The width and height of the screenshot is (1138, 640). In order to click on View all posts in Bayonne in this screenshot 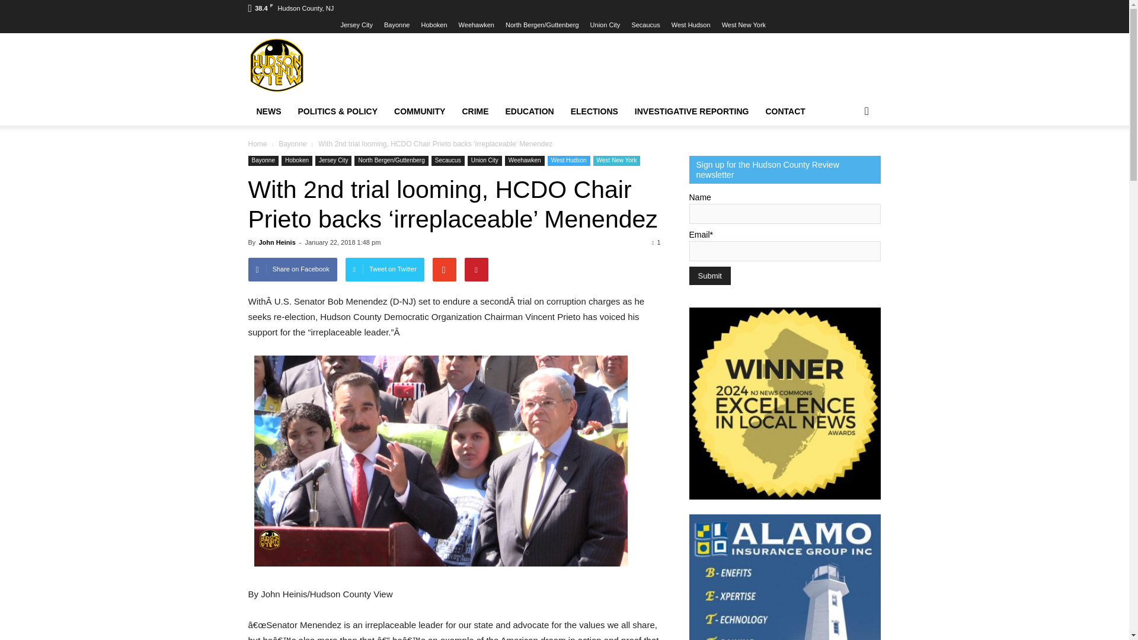, I will do `click(293, 143)`.